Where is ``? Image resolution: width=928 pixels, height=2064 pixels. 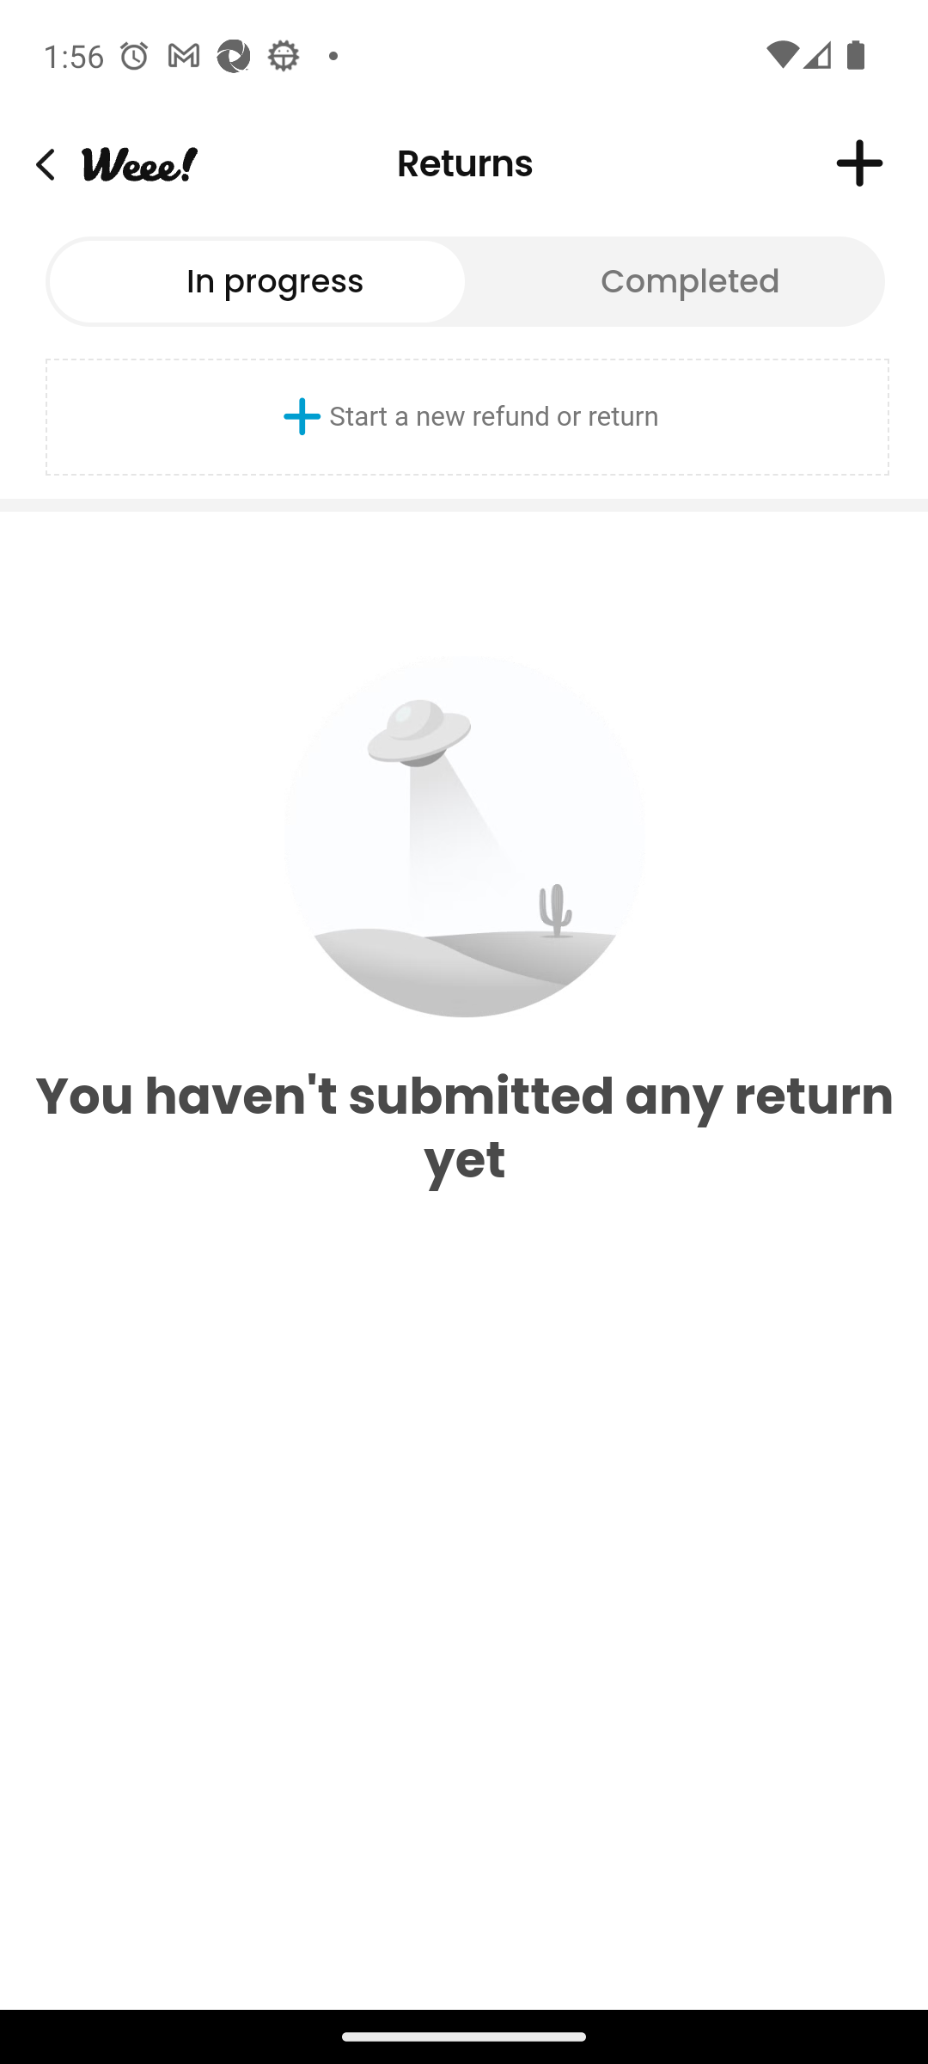  is located at coordinates (860, 163).